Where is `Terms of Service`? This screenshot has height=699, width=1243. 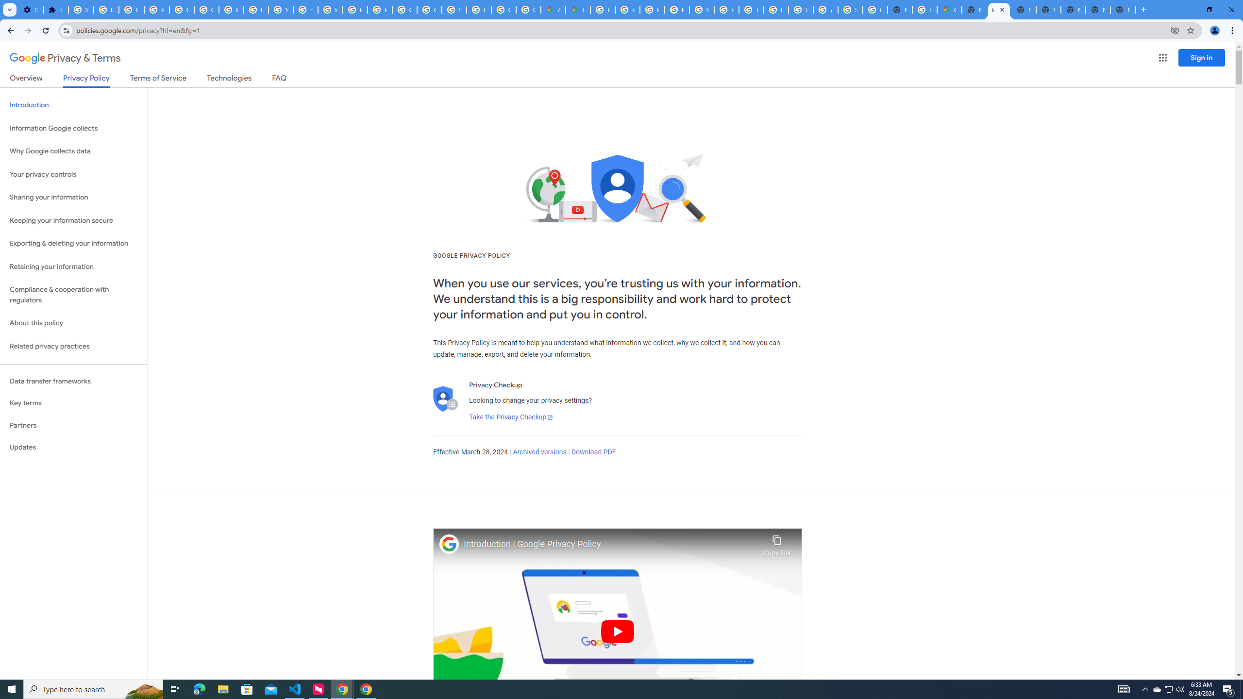 Terms of Service is located at coordinates (158, 80).